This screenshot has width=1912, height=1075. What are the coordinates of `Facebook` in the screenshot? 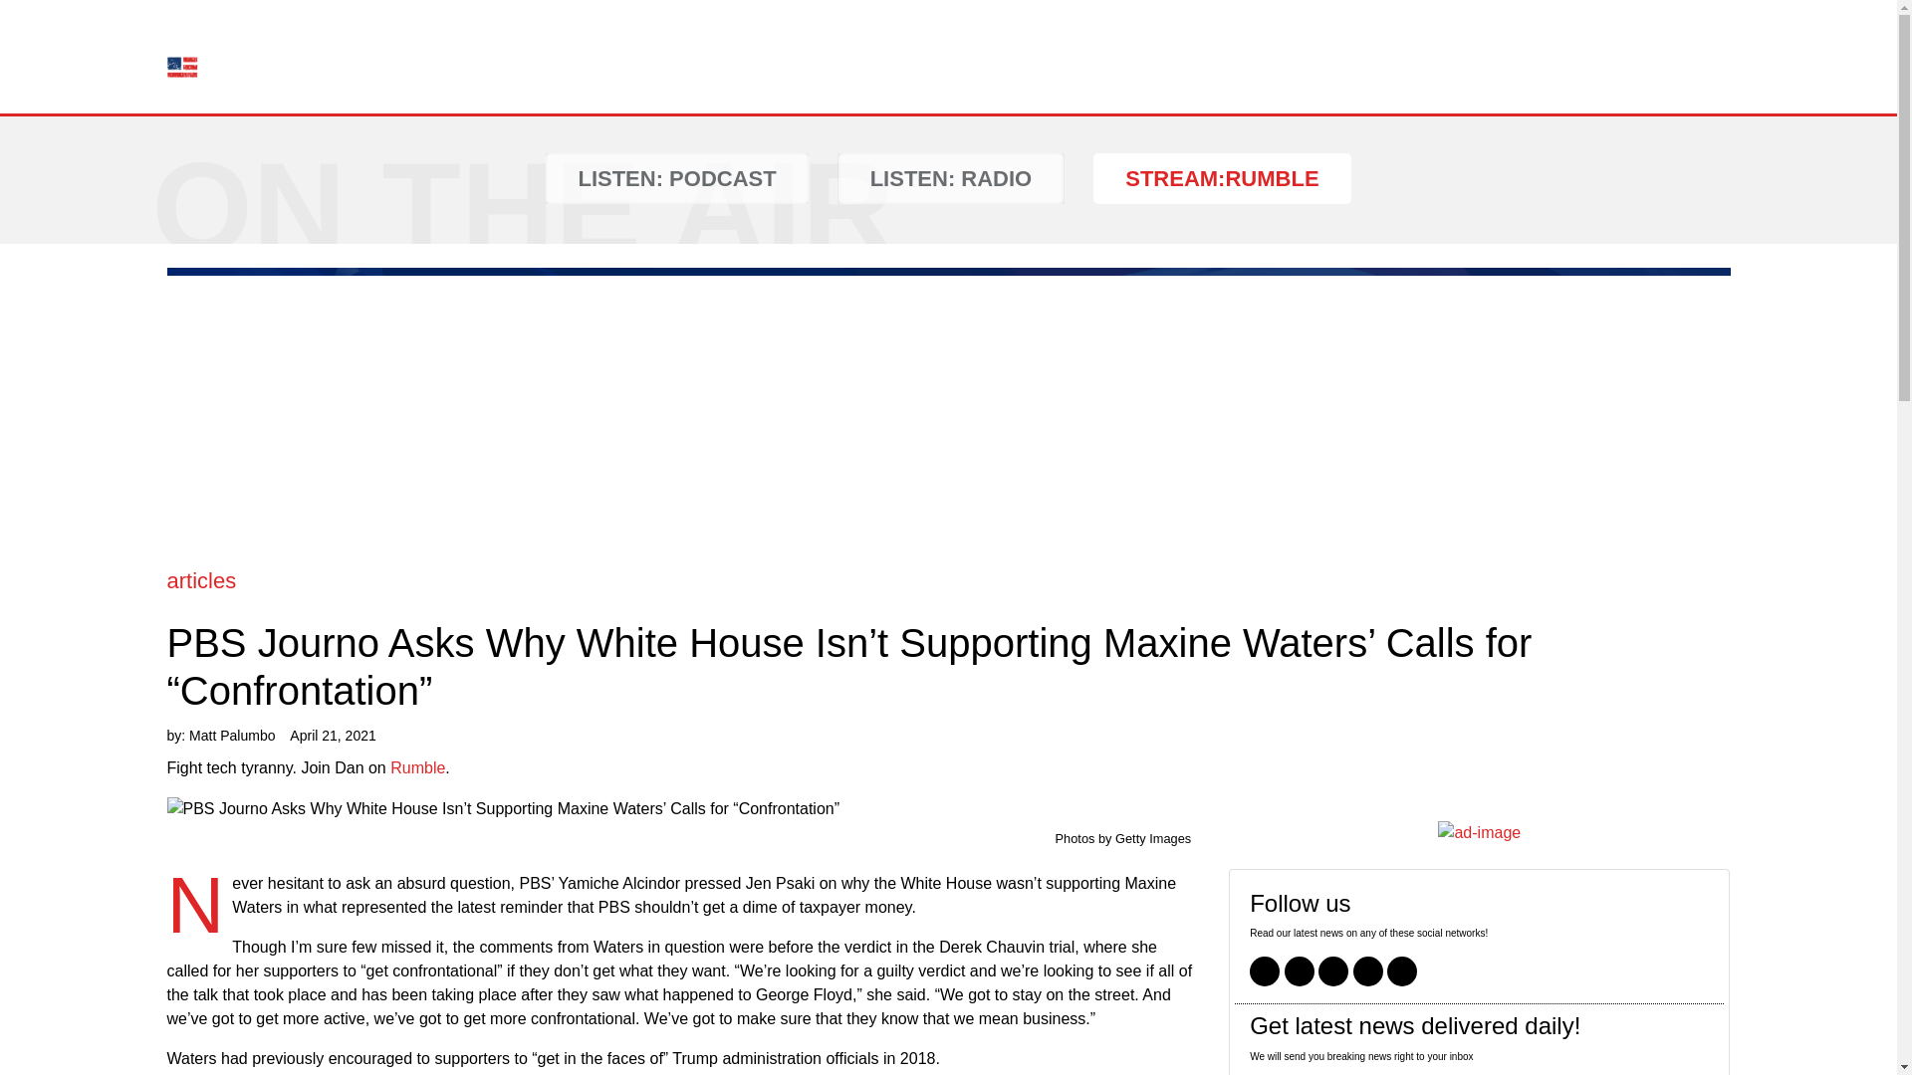 It's located at (1265, 971).